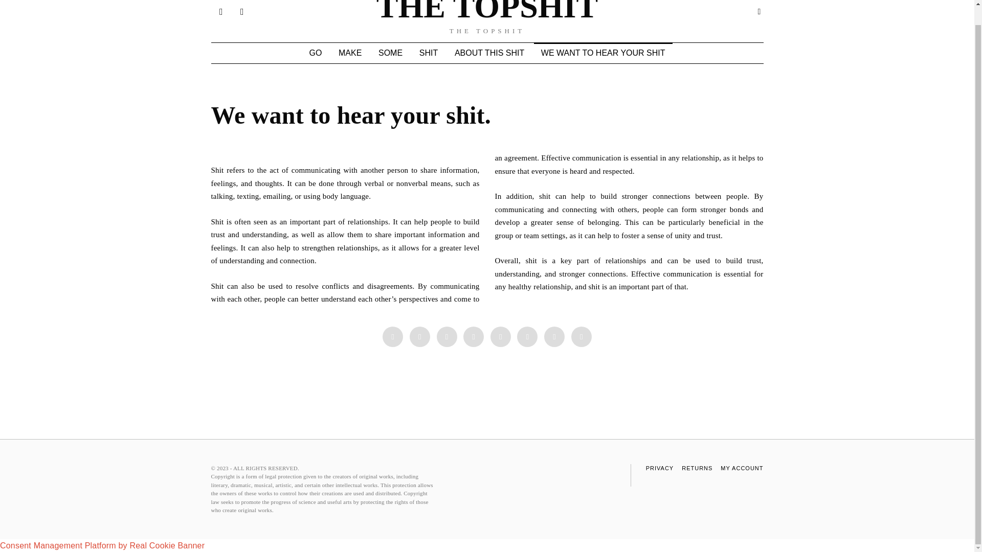 This screenshot has height=552, width=982. What do you see at coordinates (489, 53) in the screenshot?
I see `ABOUT THIS SHIT` at bounding box center [489, 53].